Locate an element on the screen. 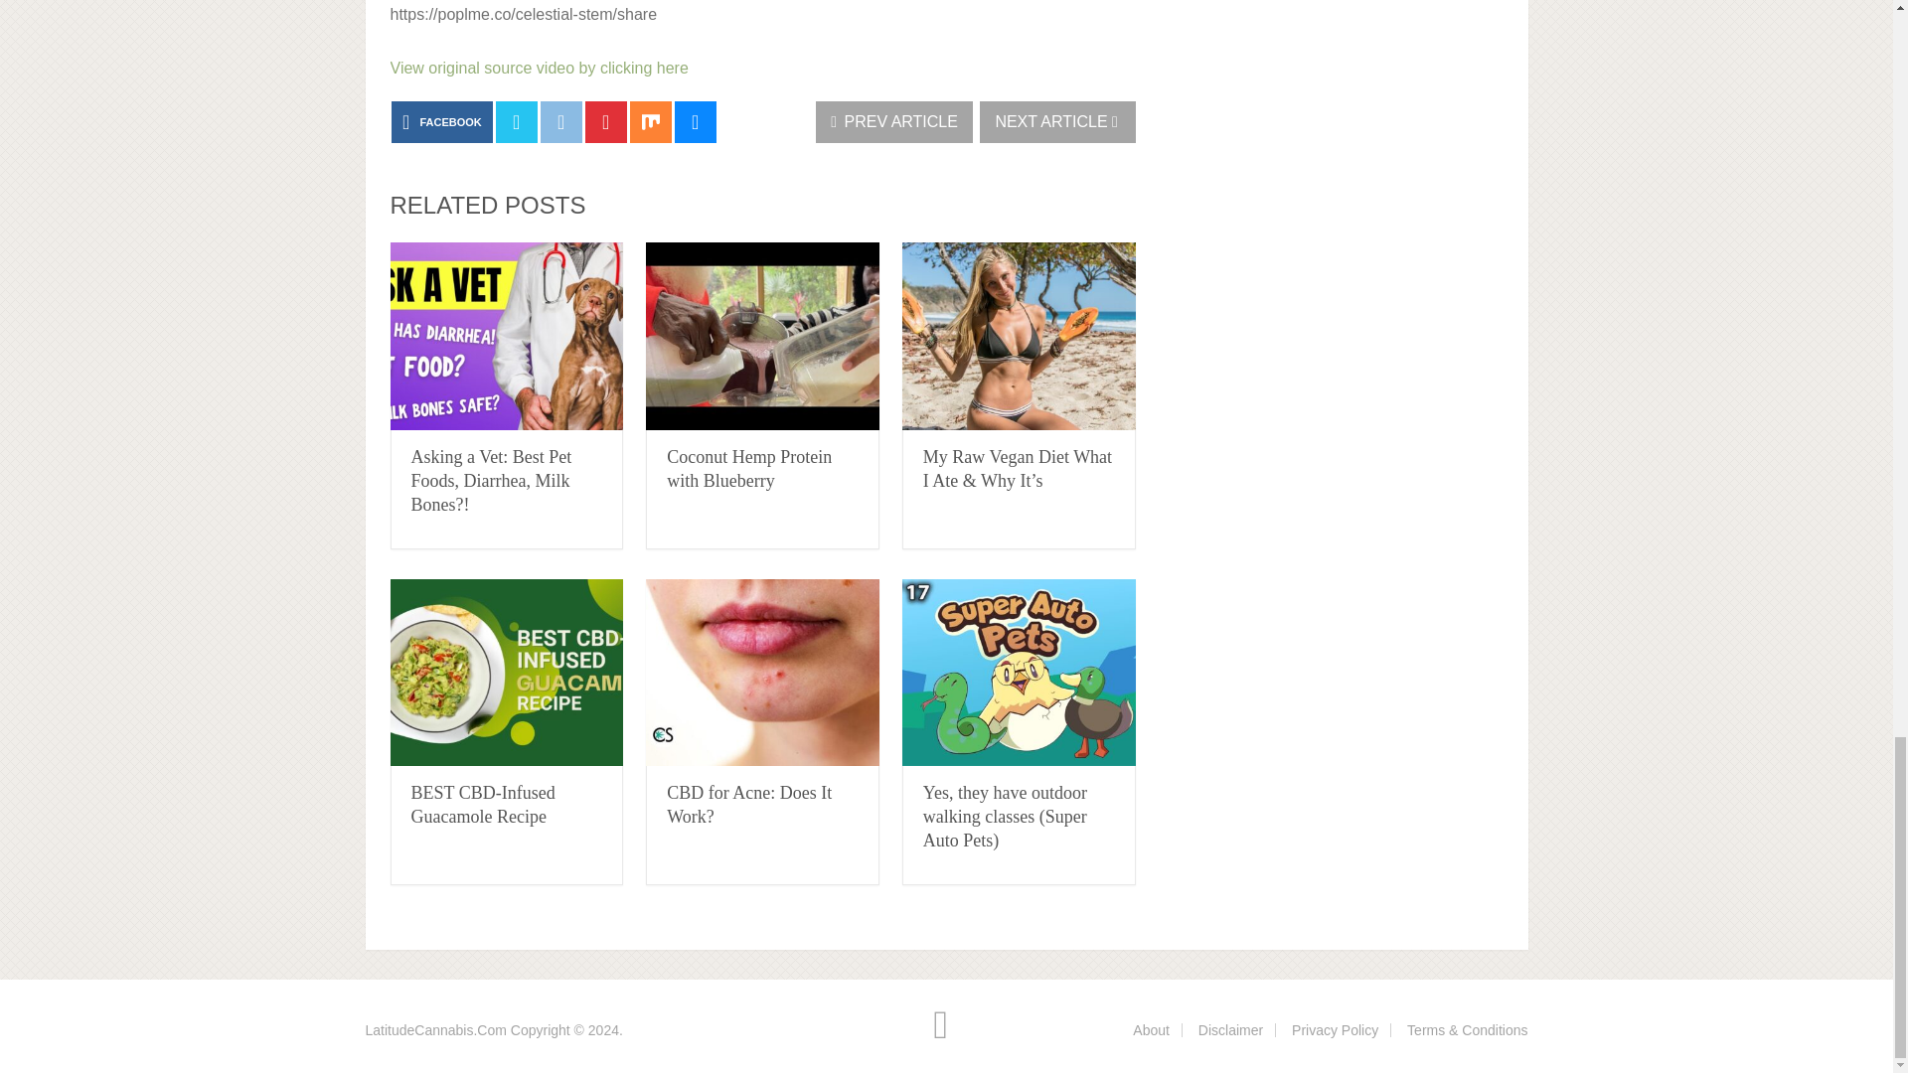  NEXT ARTICLE is located at coordinates (1057, 121).